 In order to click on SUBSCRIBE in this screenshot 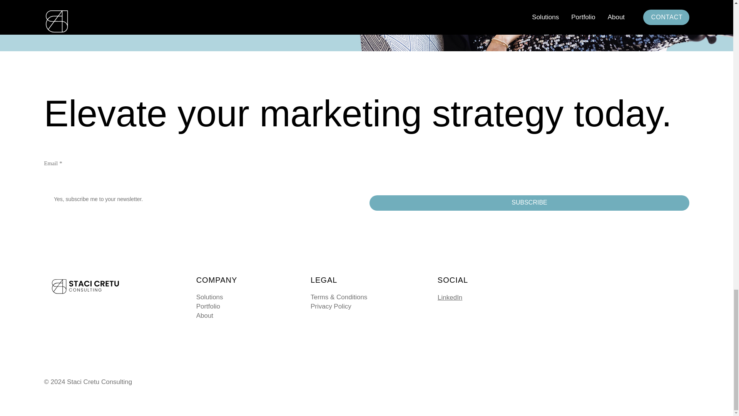, I will do `click(529, 203)`.